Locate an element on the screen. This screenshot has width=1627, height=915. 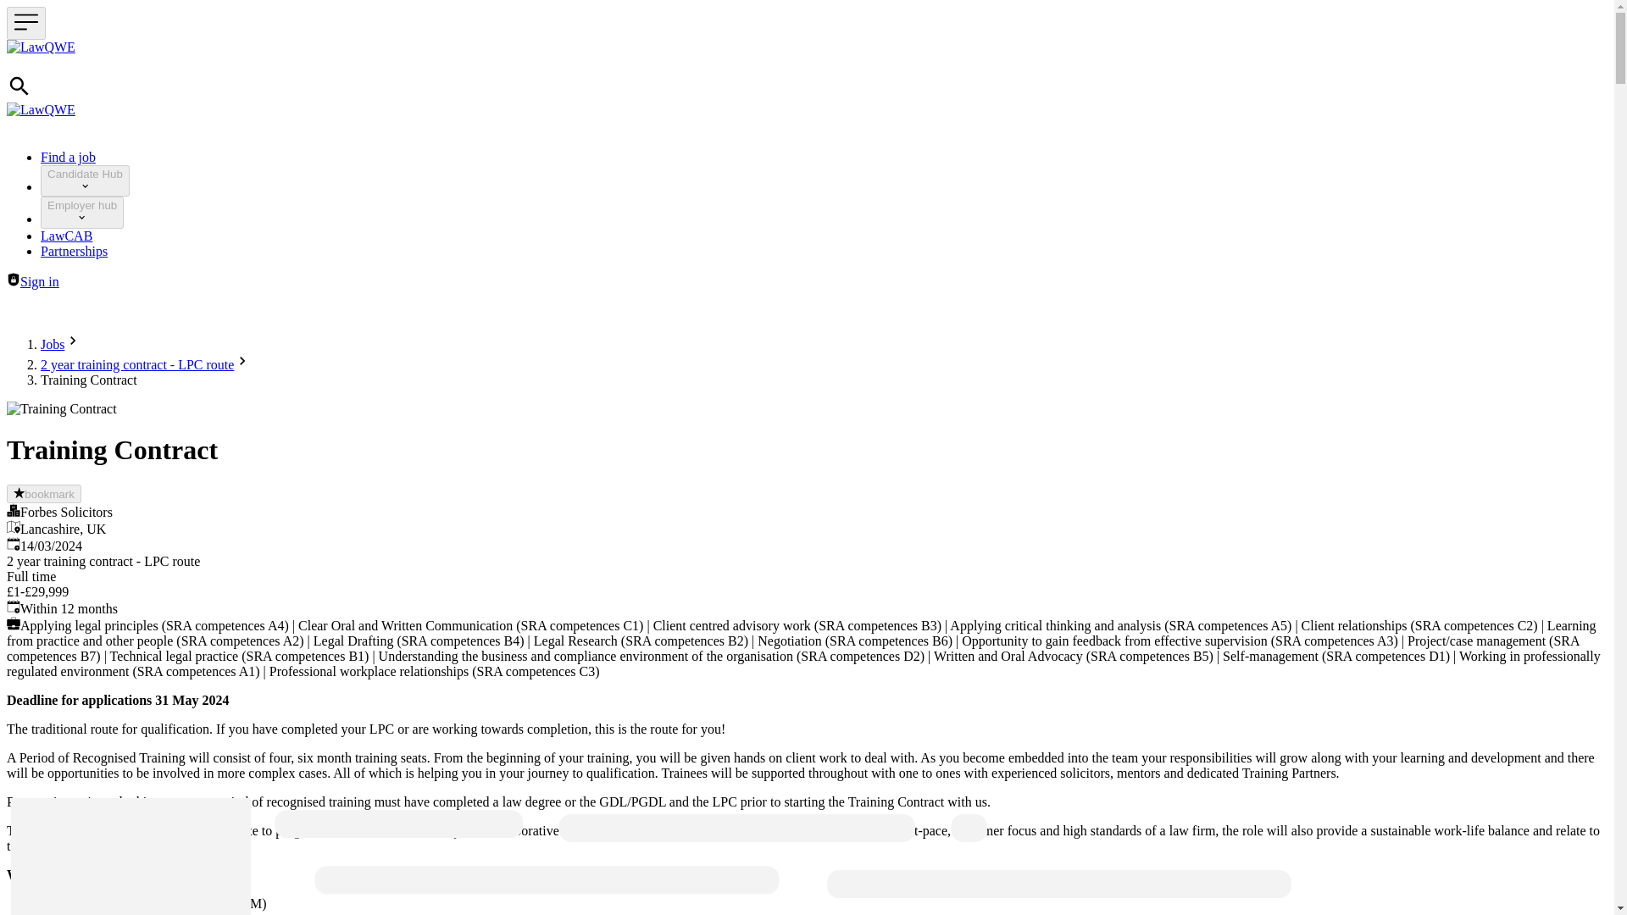
SRA QWE competences is located at coordinates (13, 624).